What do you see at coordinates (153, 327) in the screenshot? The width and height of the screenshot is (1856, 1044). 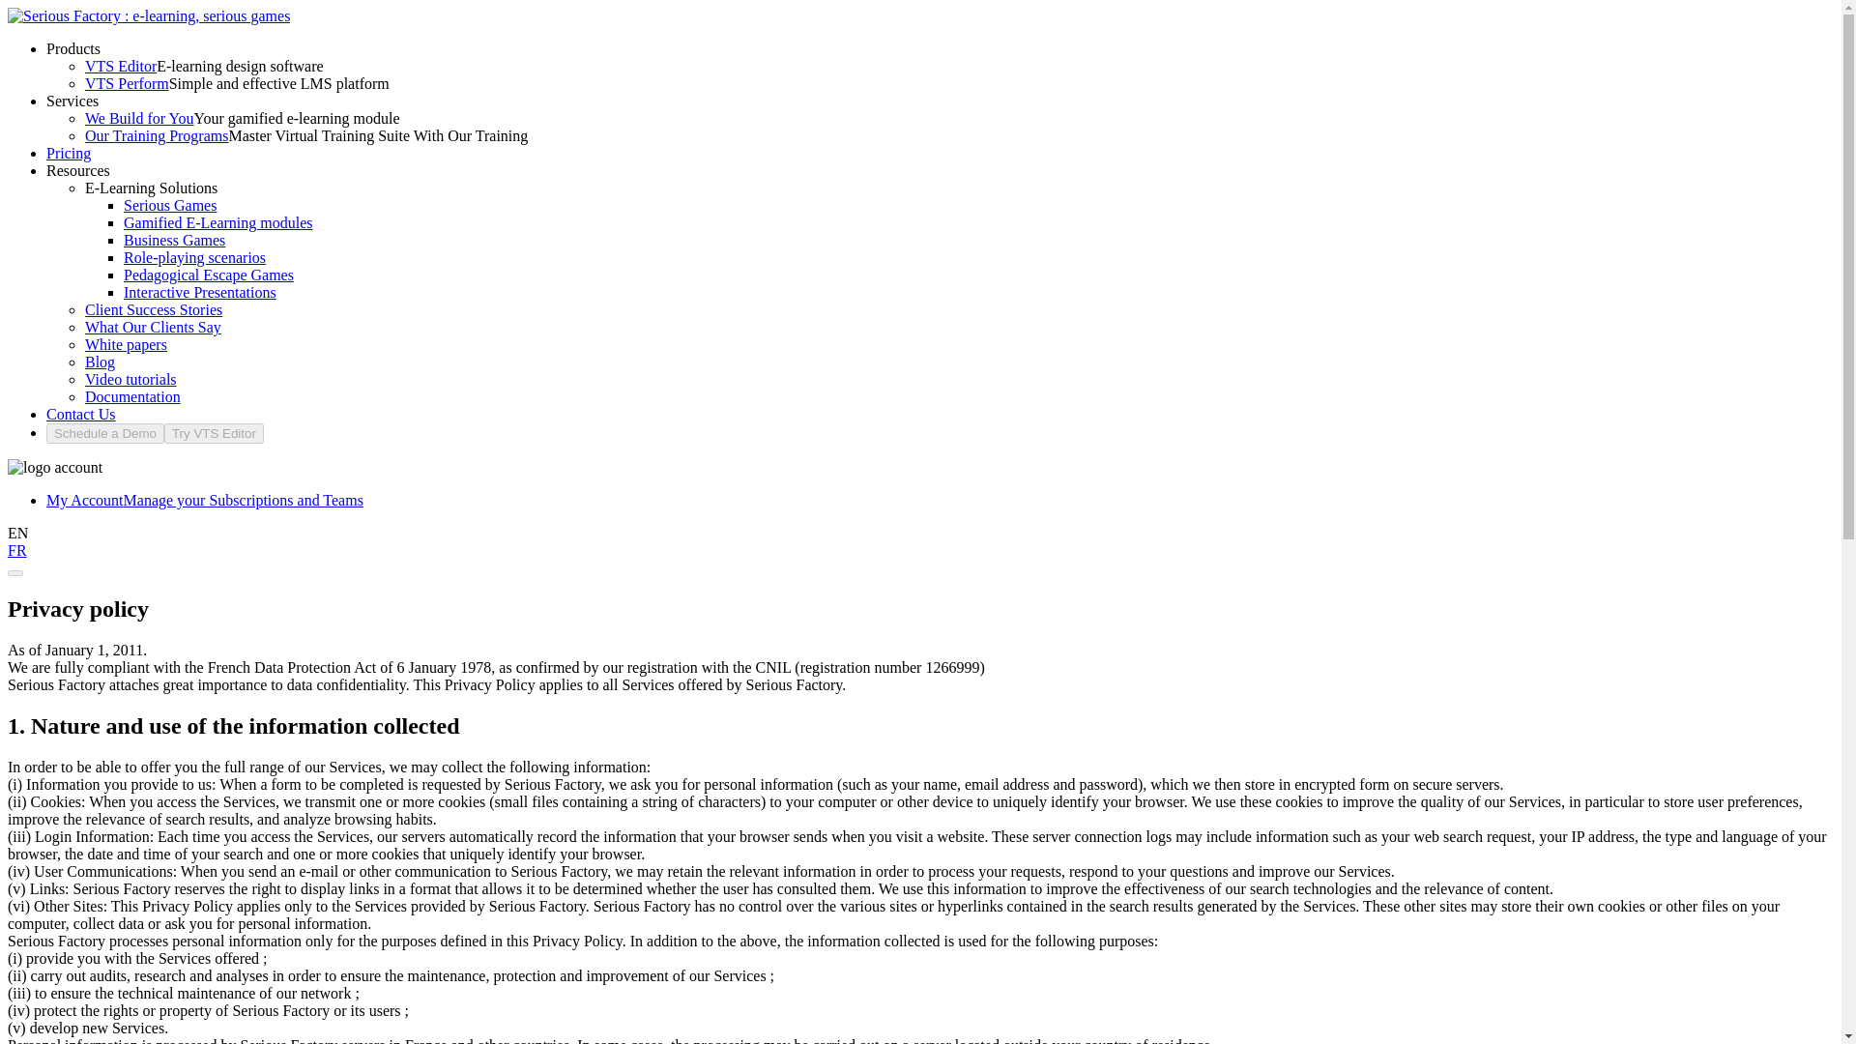 I see `What Our Clients Say` at bounding box center [153, 327].